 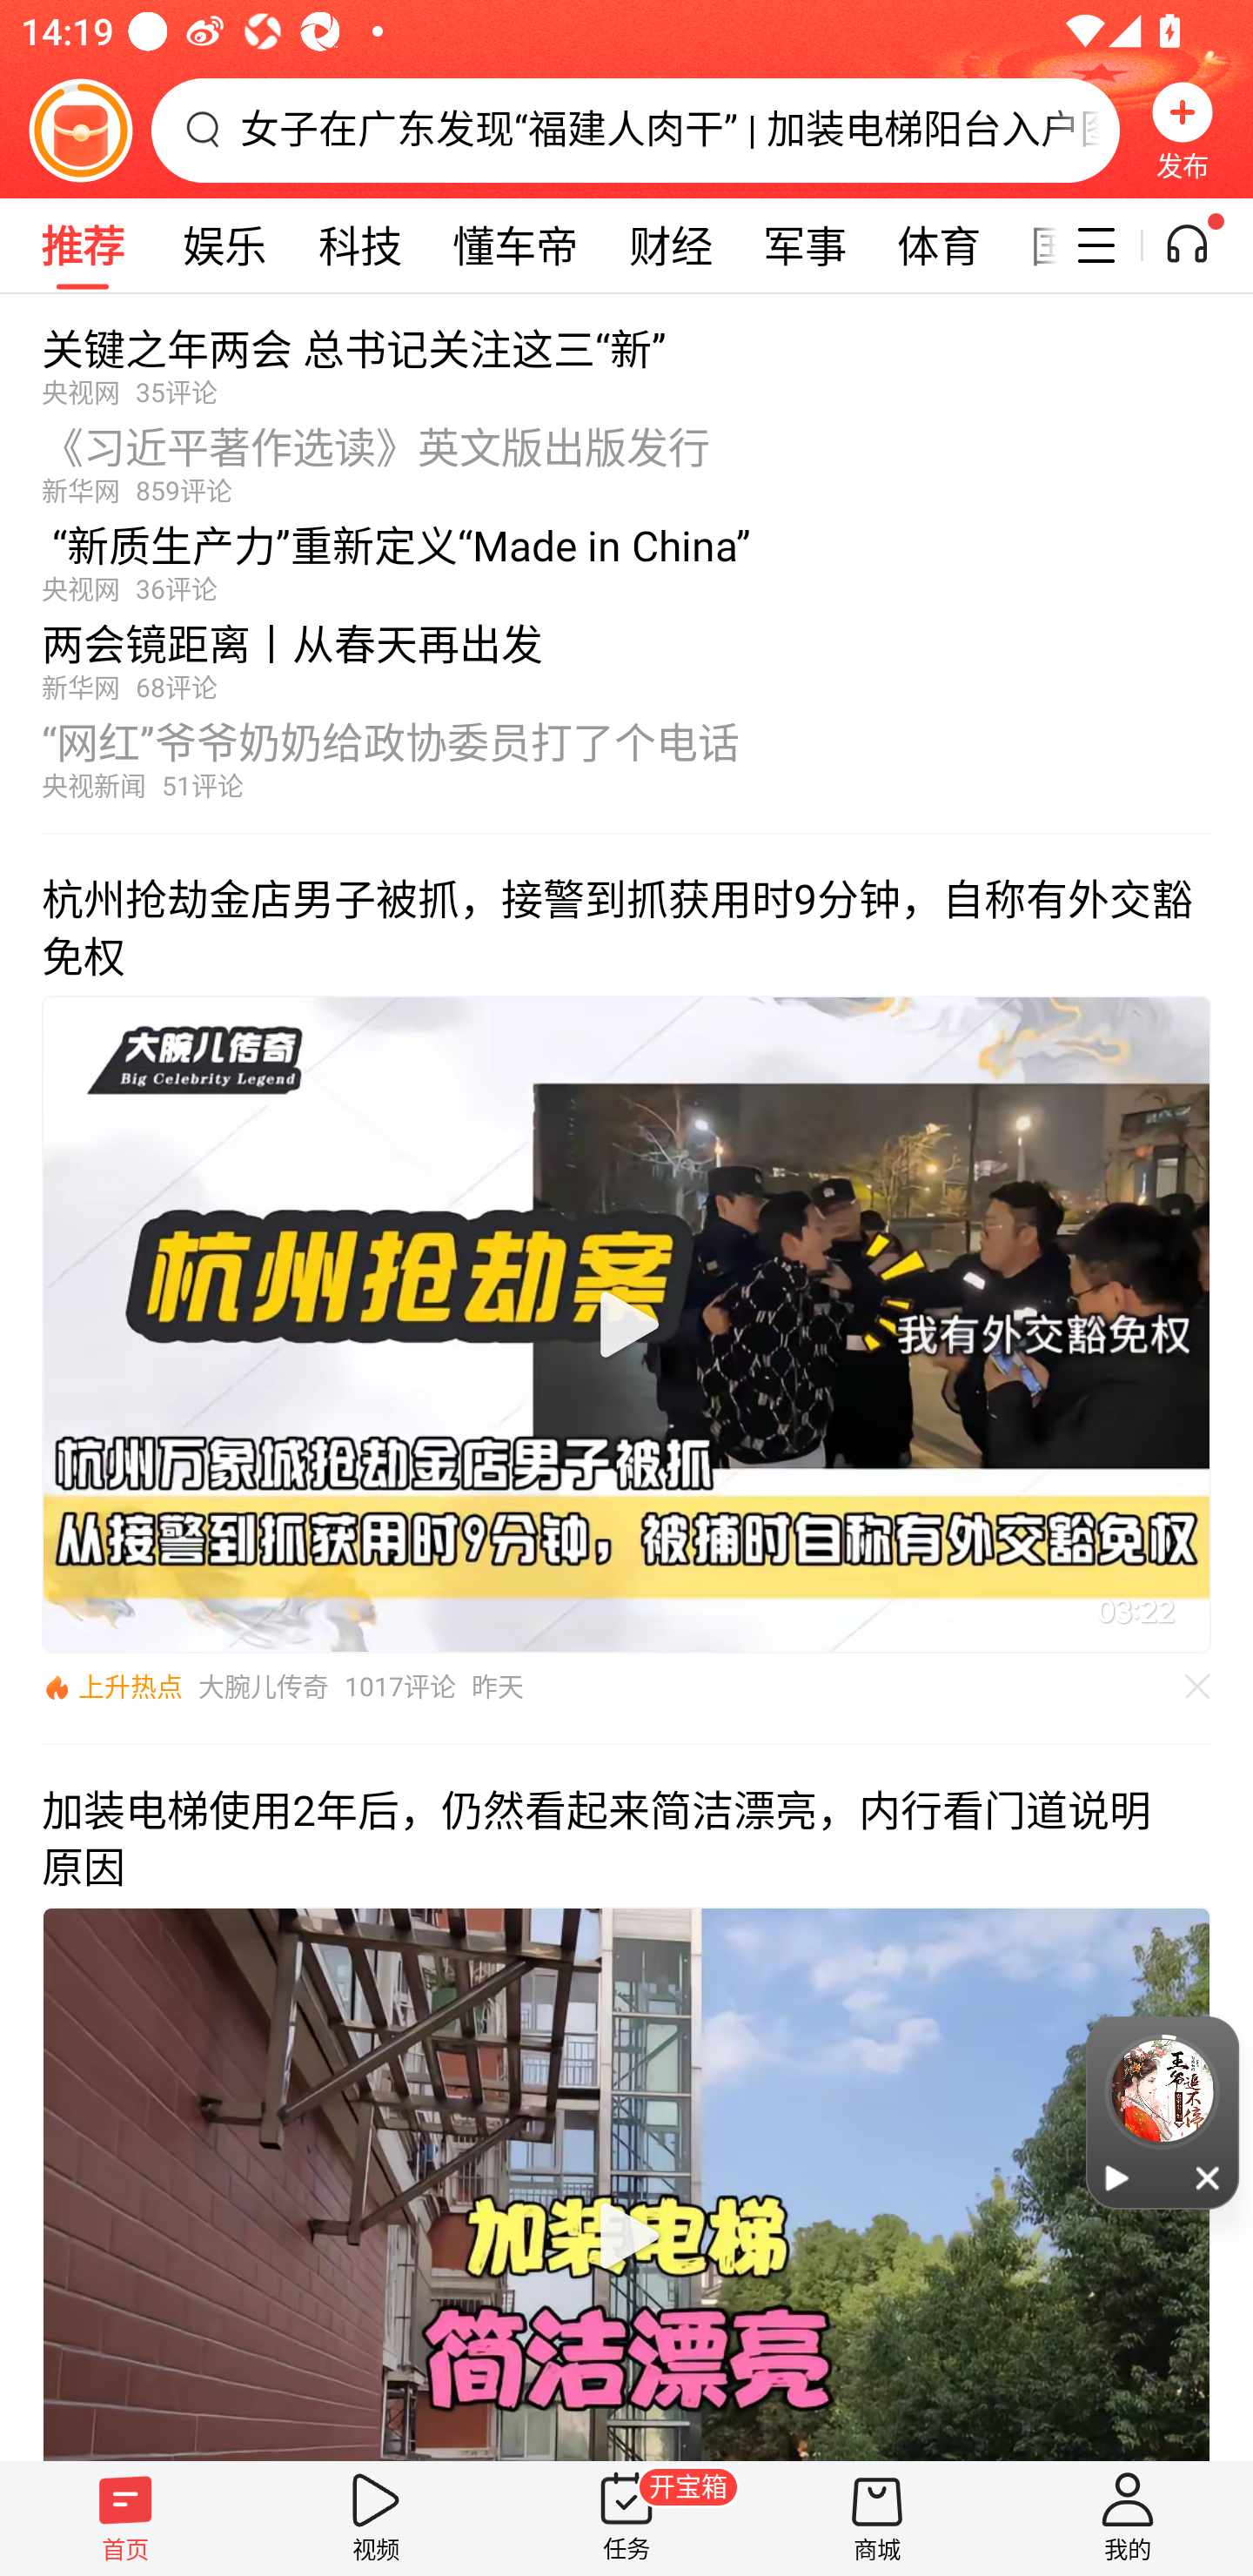 I want to click on 推荐, so click(x=82, y=245).